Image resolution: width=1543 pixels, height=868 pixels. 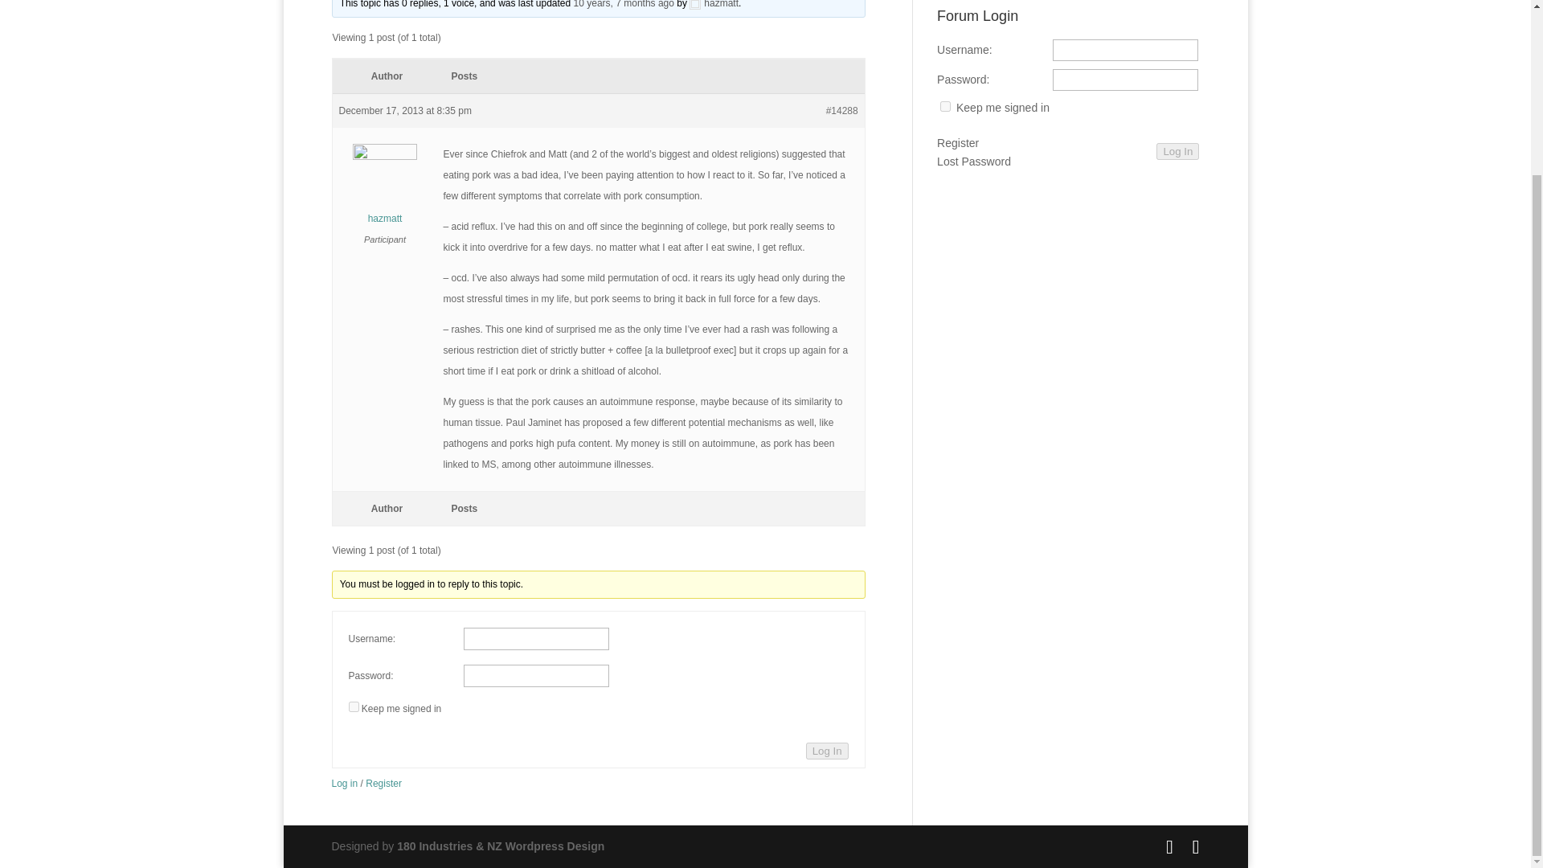 I want to click on 10 years, 7 months ago, so click(x=624, y=4).